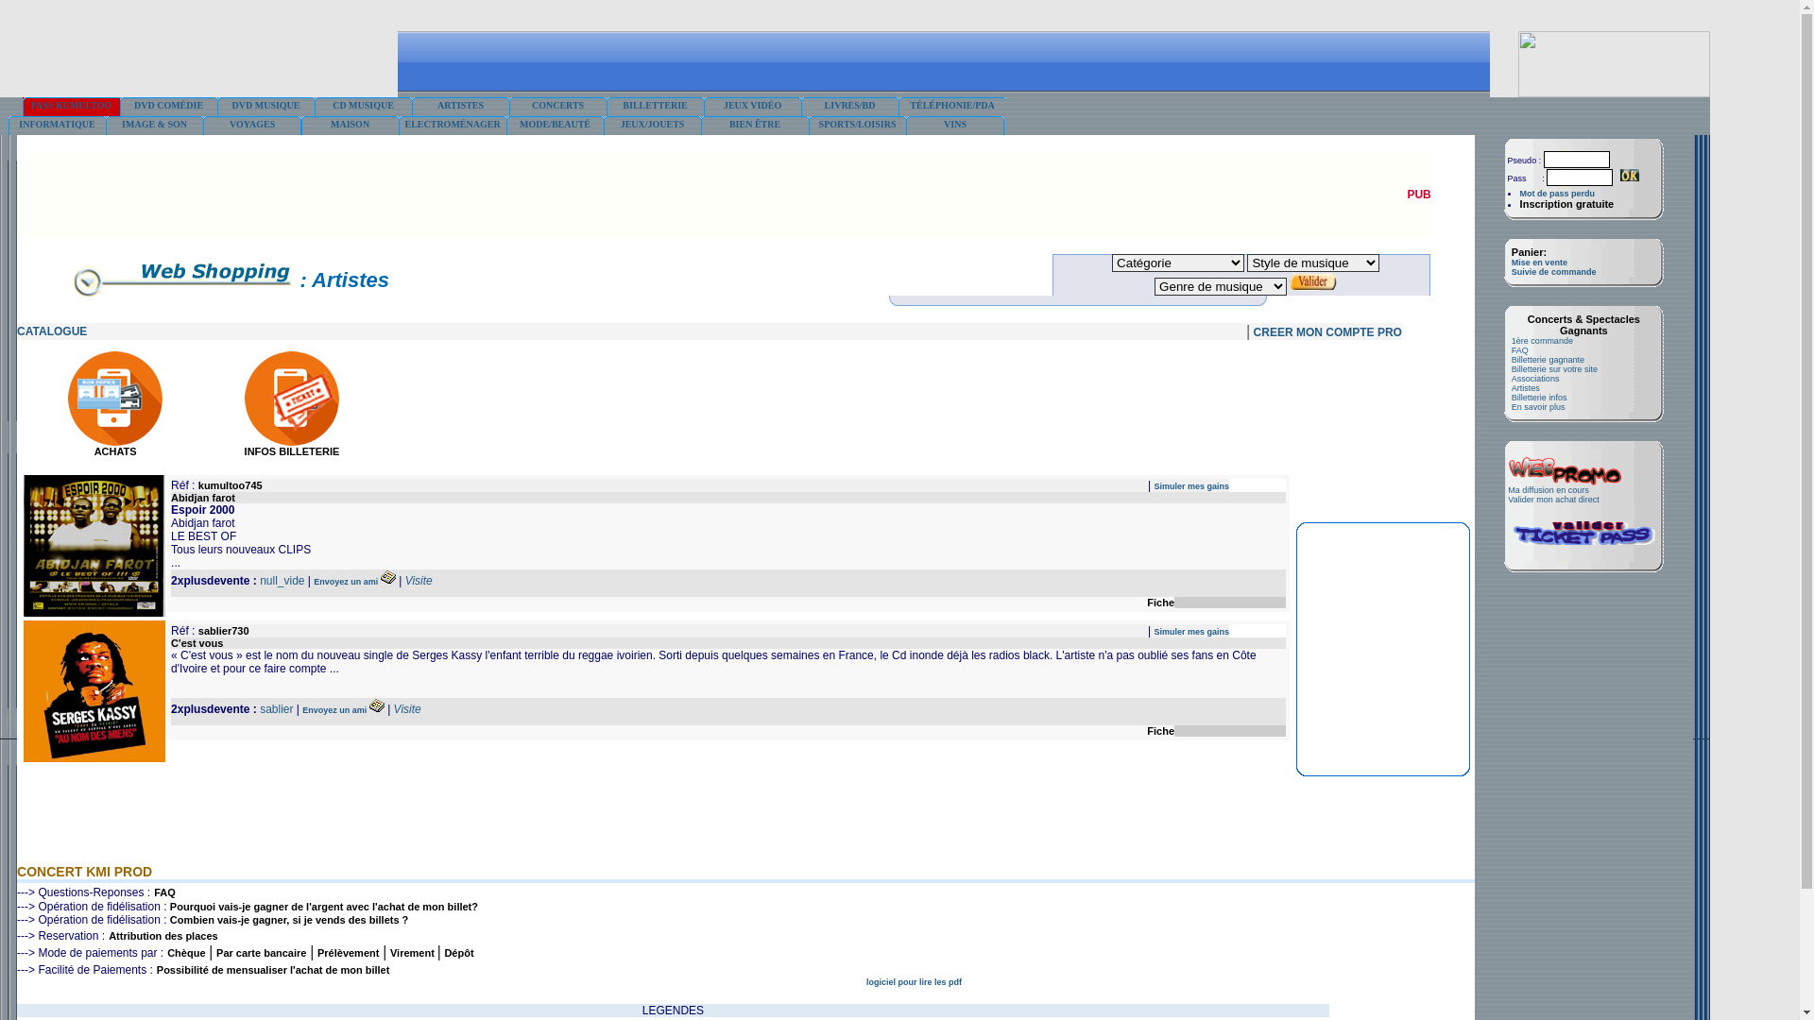  What do you see at coordinates (850, 107) in the screenshot?
I see `LIVRES/BD` at bounding box center [850, 107].